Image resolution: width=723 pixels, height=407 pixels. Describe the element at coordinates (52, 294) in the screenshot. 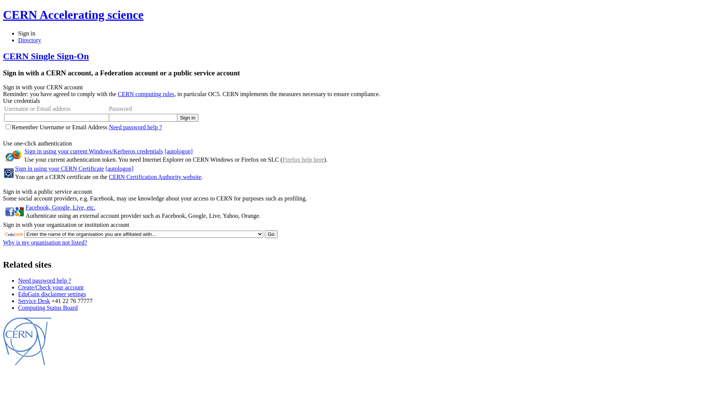

I see `EduGain disclaimer settings` at that location.